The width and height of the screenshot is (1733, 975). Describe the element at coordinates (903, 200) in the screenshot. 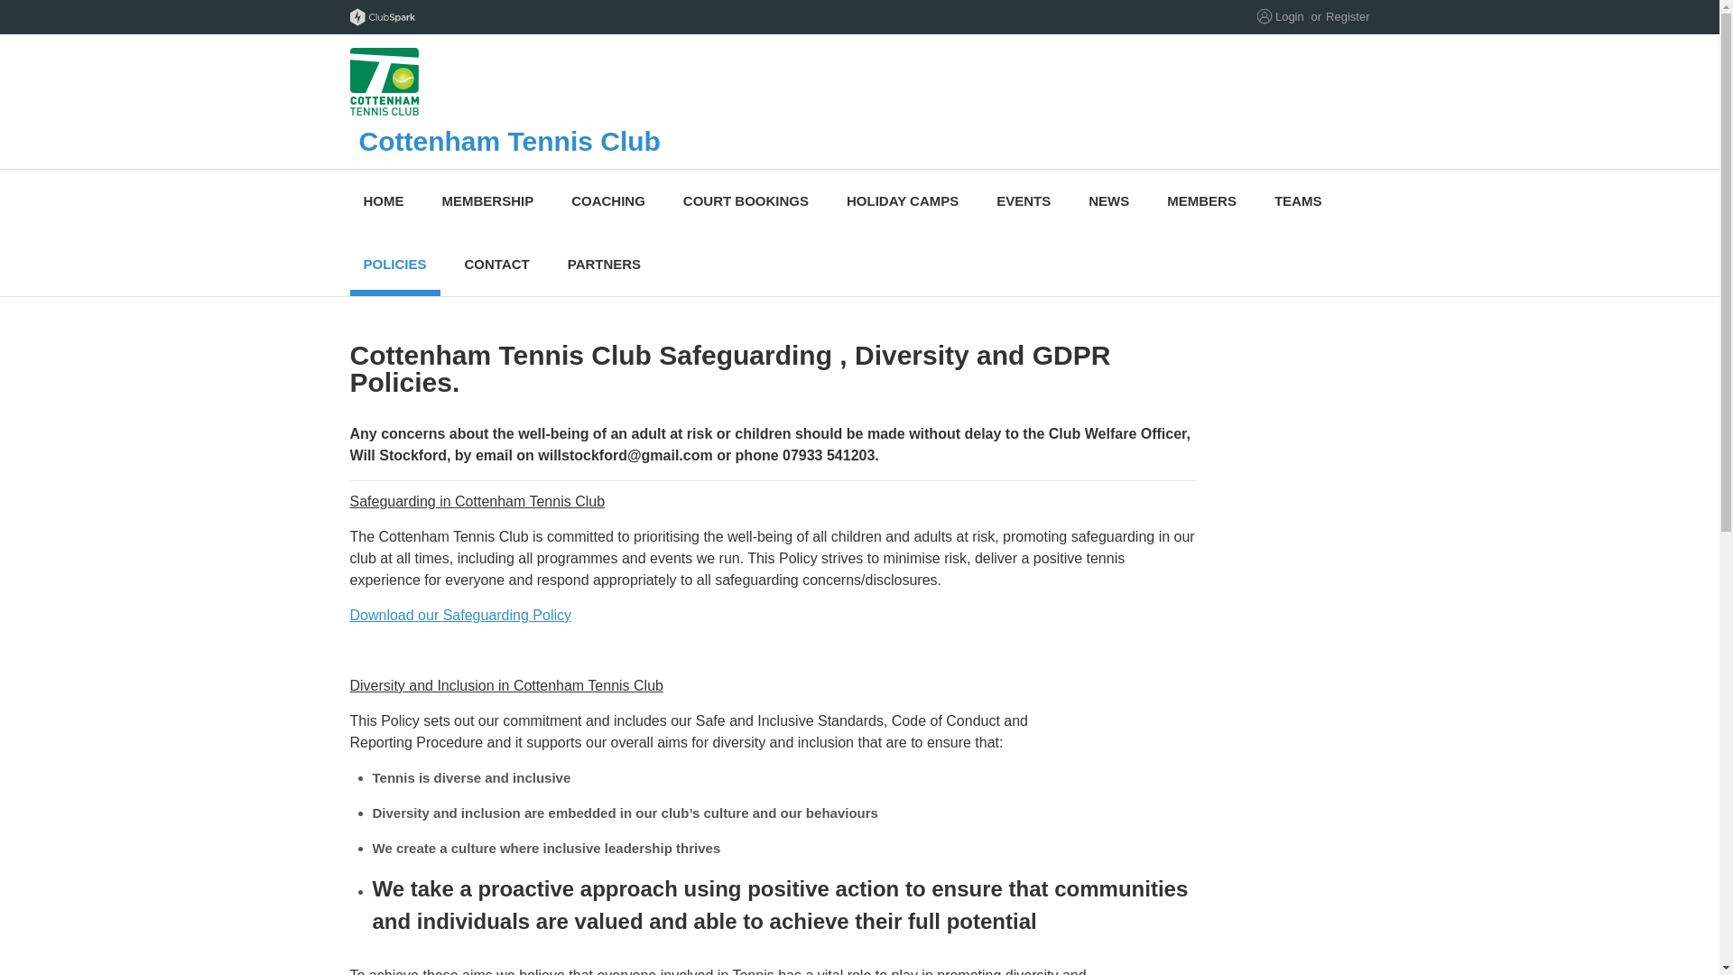

I see `HOLIDAY CAMPS` at that location.